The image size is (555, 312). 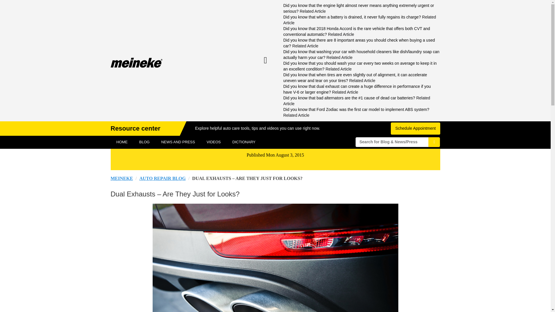 I want to click on BLOG, so click(x=145, y=142).